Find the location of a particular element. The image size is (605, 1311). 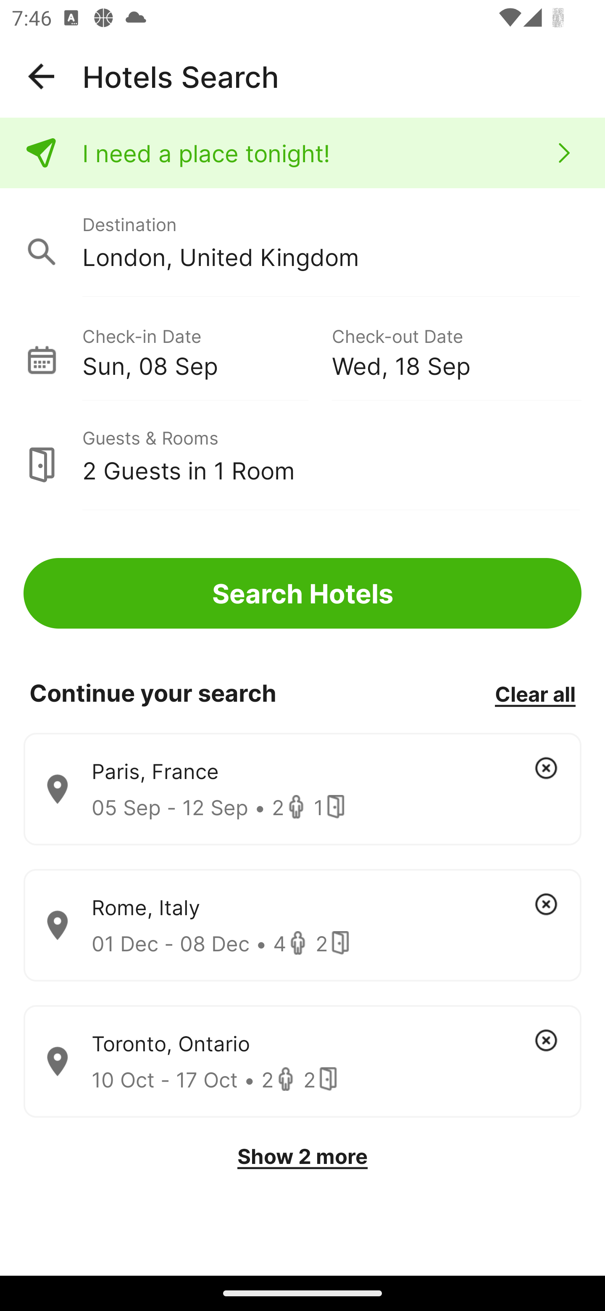

I need a place tonight! is located at coordinates (302, 153).